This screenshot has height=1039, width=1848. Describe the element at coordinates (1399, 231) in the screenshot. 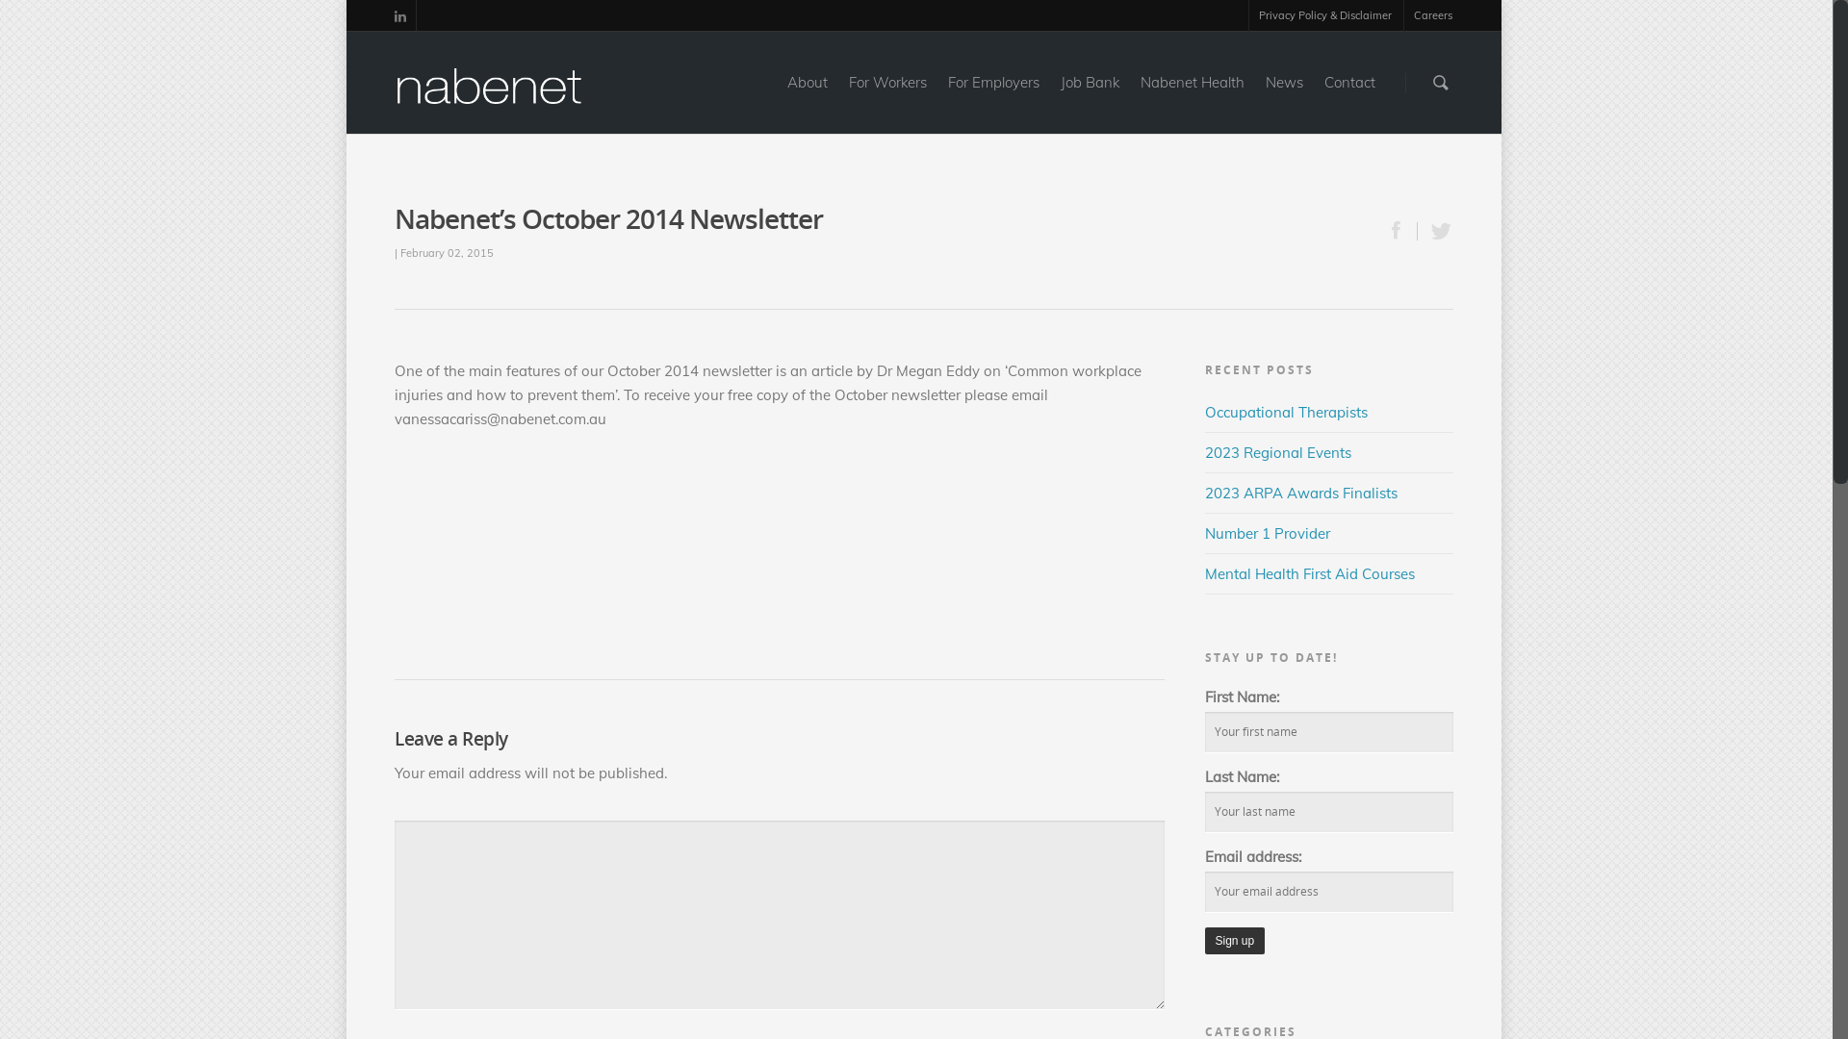

I see `Share this` at that location.